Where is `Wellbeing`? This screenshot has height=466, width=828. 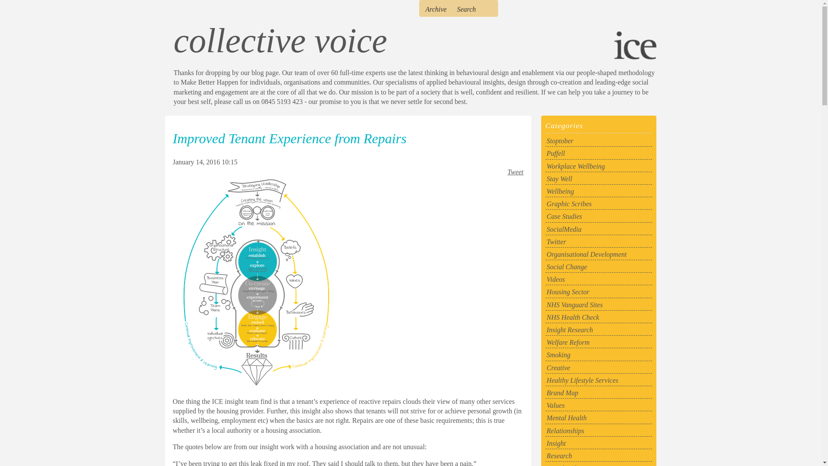
Wellbeing is located at coordinates (599, 191).